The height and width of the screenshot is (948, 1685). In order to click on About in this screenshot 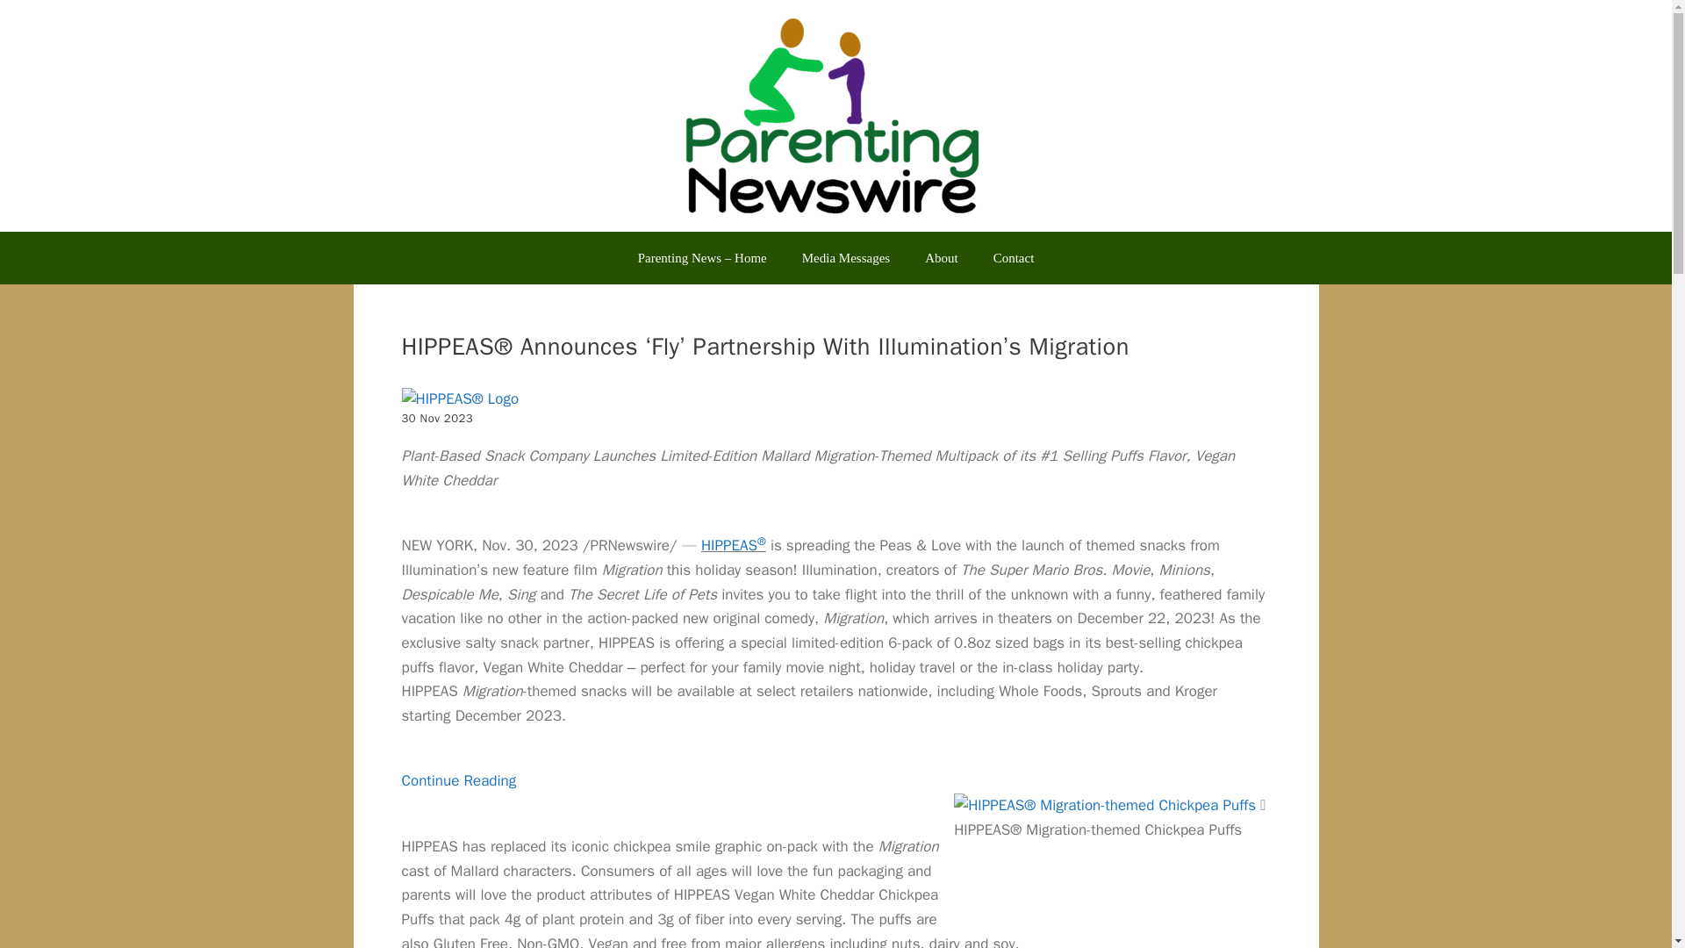, I will do `click(941, 258)`.